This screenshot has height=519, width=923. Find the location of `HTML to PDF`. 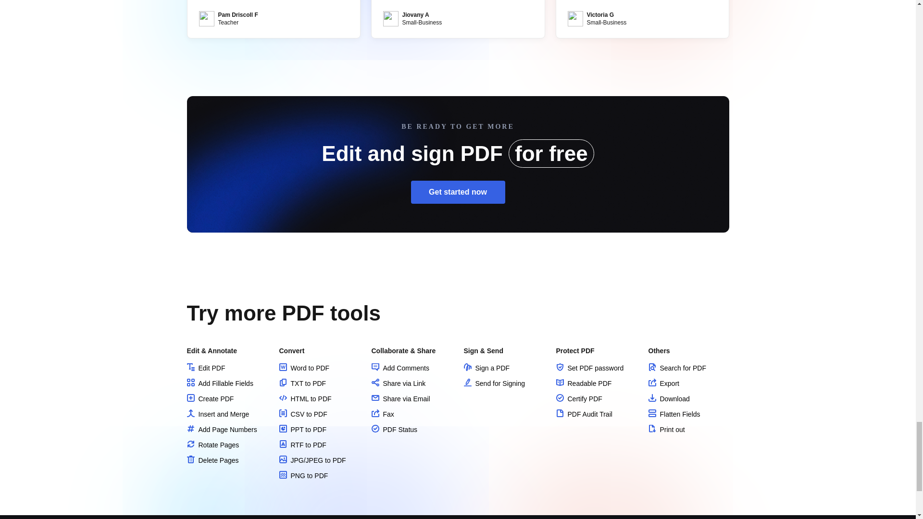

HTML to PDF is located at coordinates (305, 399).